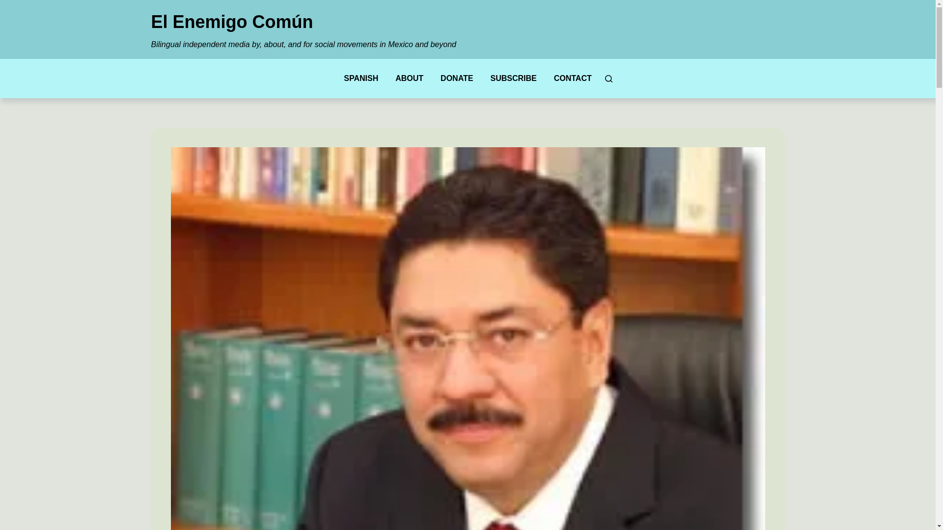  I want to click on CONTACT, so click(572, 78).